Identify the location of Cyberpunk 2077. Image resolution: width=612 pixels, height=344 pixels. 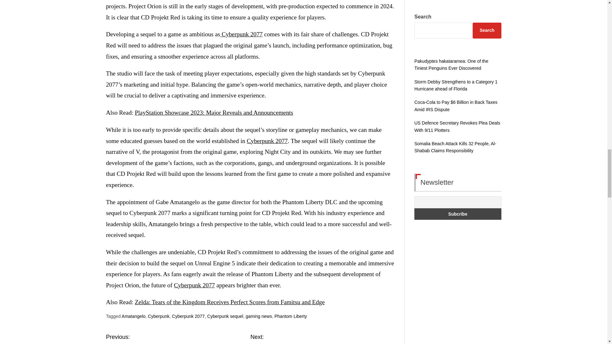
(241, 34).